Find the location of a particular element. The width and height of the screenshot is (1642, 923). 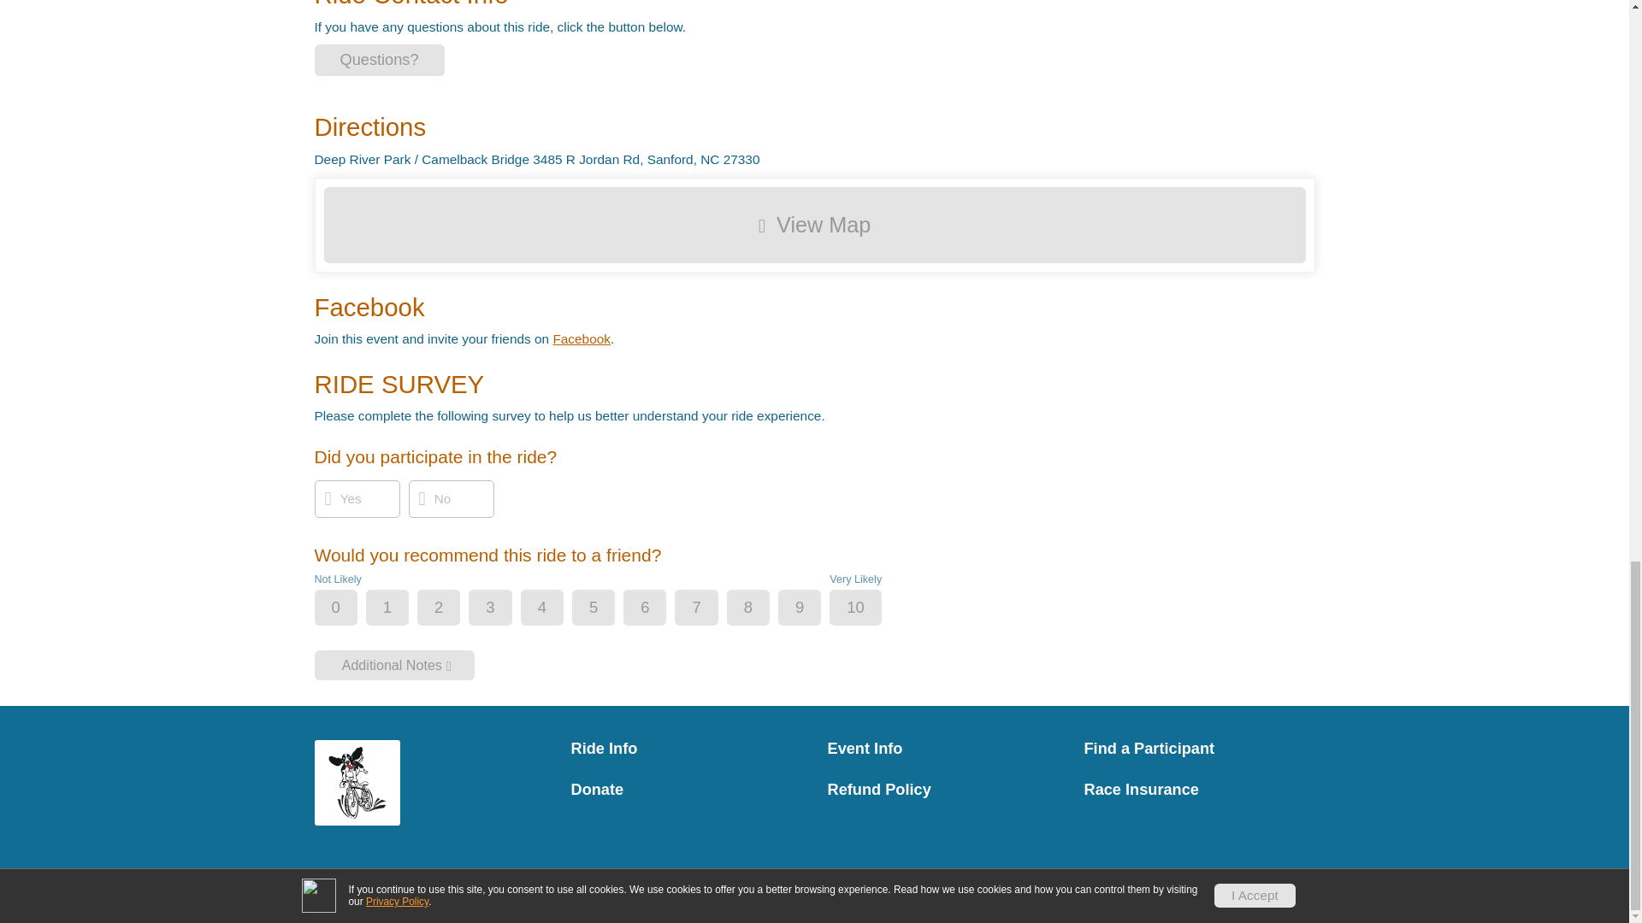

8 is located at coordinates (763, 608).